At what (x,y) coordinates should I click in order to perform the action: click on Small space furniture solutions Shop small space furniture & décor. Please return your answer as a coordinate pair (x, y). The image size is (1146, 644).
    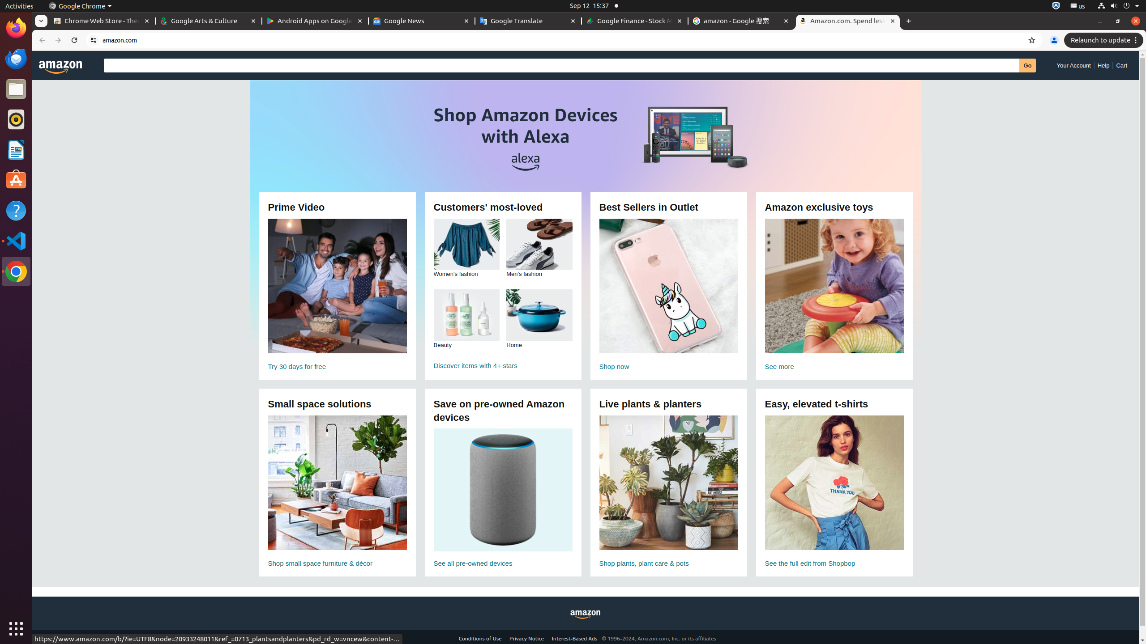
    Looking at the image, I should click on (338, 492).